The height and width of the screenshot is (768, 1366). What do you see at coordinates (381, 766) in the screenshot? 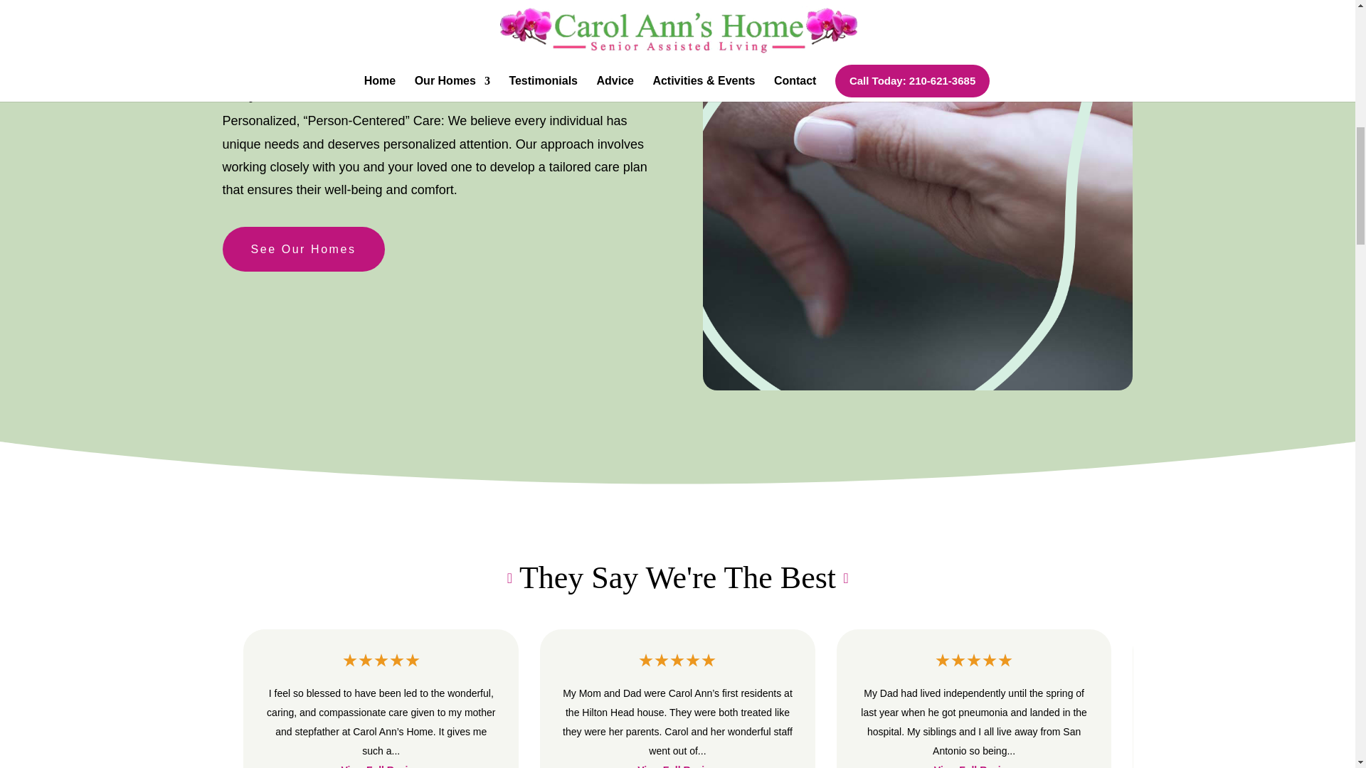
I see `View Full Review` at bounding box center [381, 766].